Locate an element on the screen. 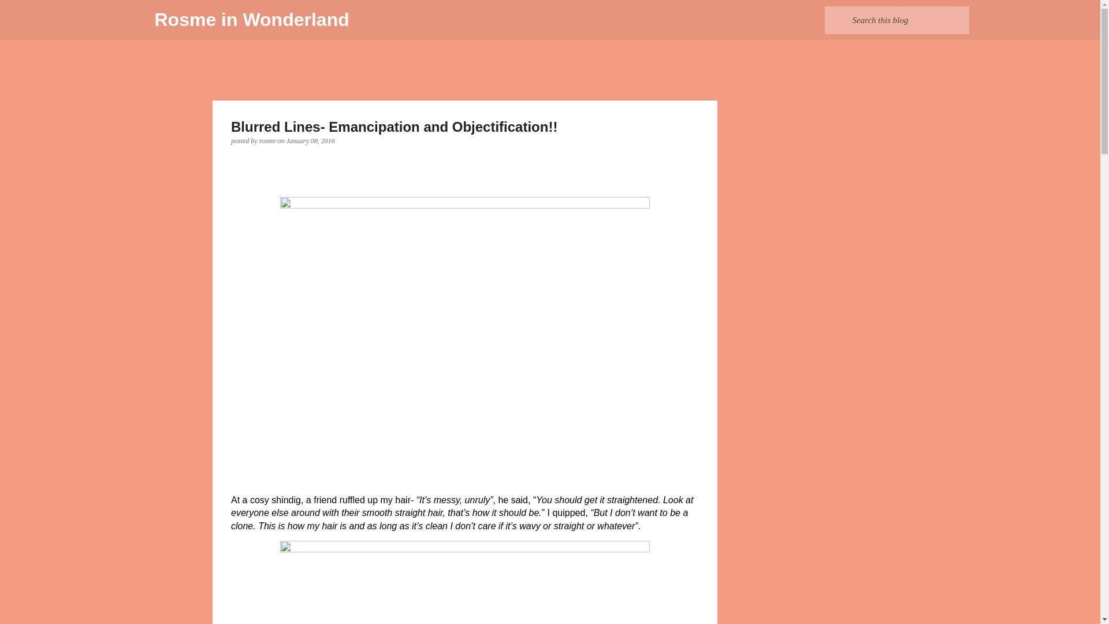 This screenshot has width=1109, height=624. rosme is located at coordinates (269, 140).